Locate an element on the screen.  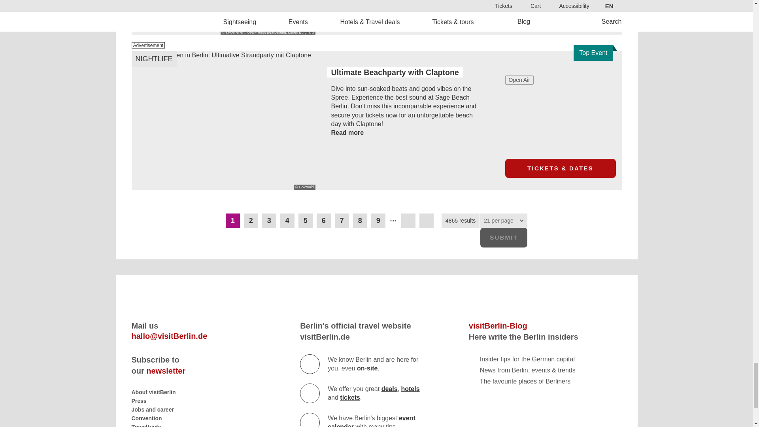
Submit is located at coordinates (504, 237).